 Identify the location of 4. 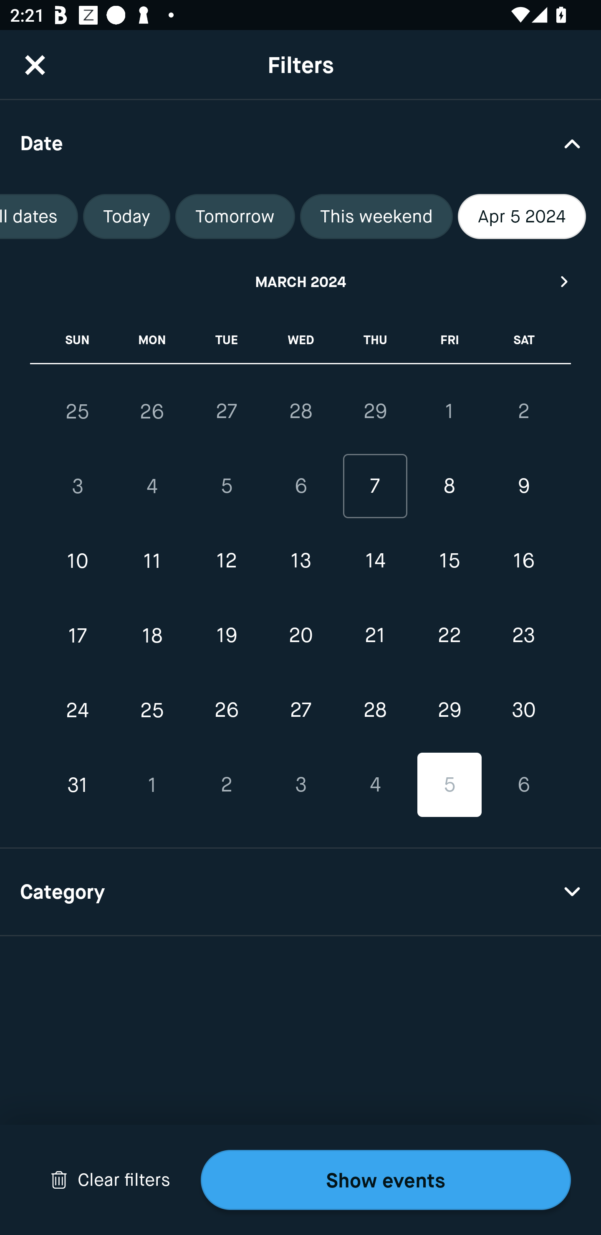
(152, 486).